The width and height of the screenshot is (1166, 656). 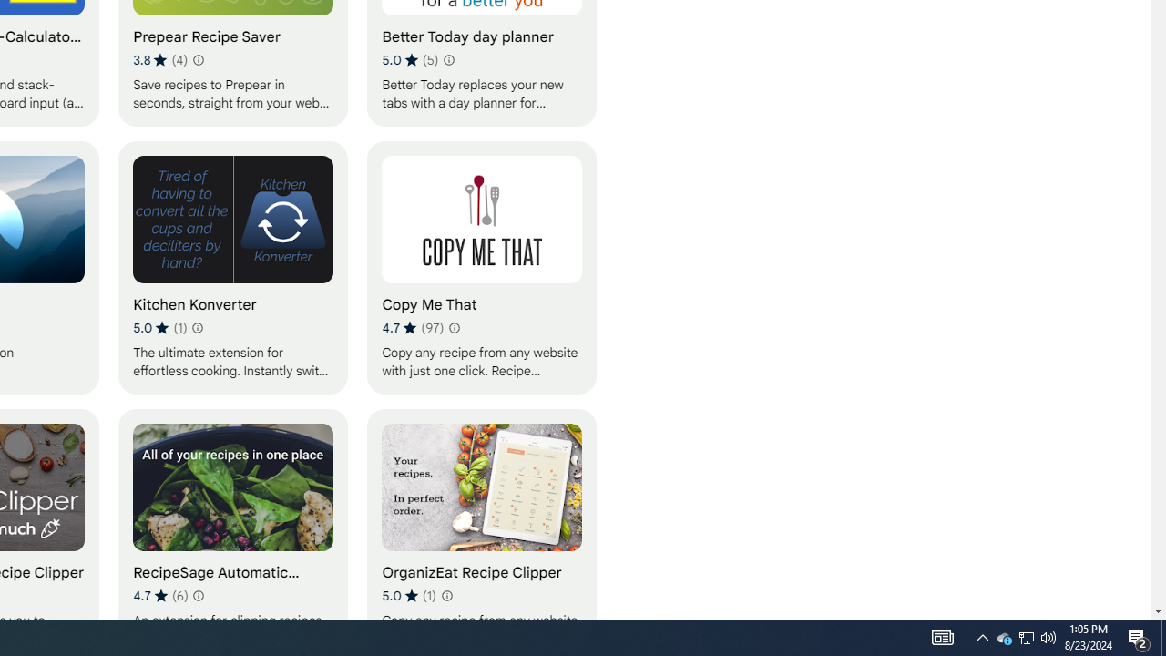 What do you see at coordinates (160, 595) in the screenshot?
I see `Average rating 4.7 out of 5 stars. 6 ratings.` at bounding box center [160, 595].